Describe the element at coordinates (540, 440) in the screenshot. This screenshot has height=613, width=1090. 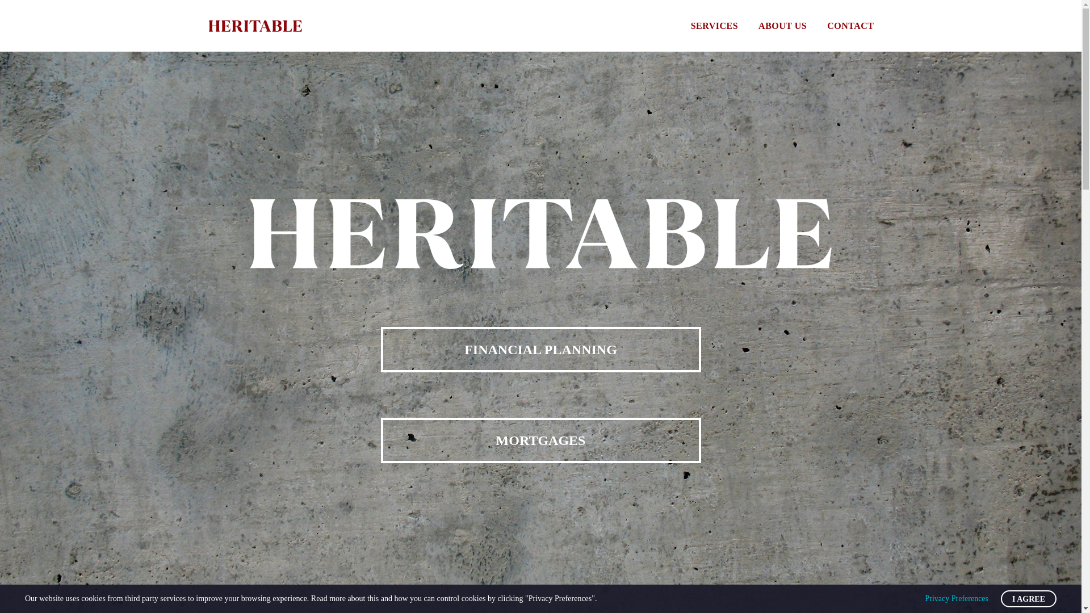
I see `MORTGAGES` at that location.